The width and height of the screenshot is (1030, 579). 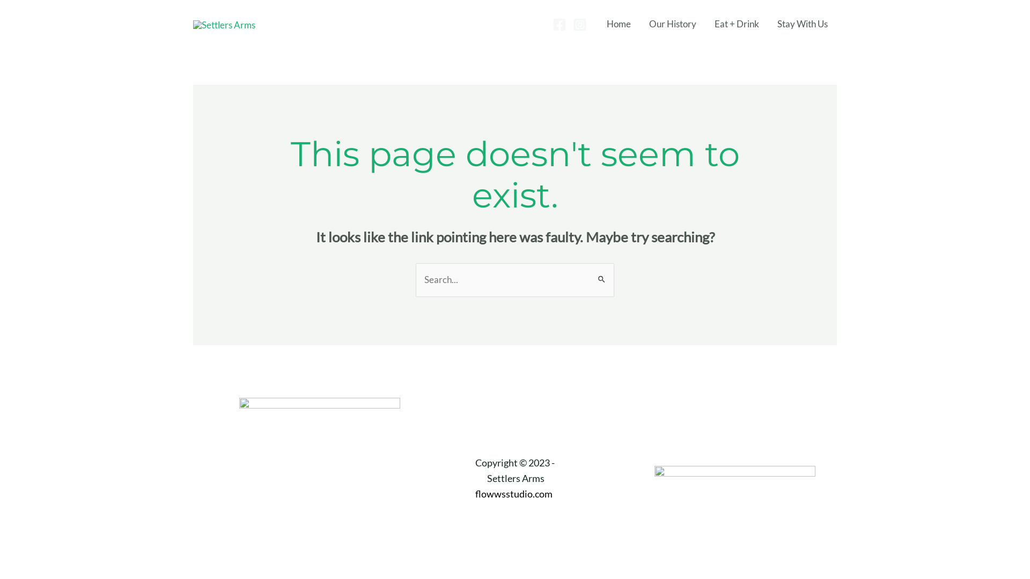 What do you see at coordinates (602, 274) in the screenshot?
I see `Search` at bounding box center [602, 274].